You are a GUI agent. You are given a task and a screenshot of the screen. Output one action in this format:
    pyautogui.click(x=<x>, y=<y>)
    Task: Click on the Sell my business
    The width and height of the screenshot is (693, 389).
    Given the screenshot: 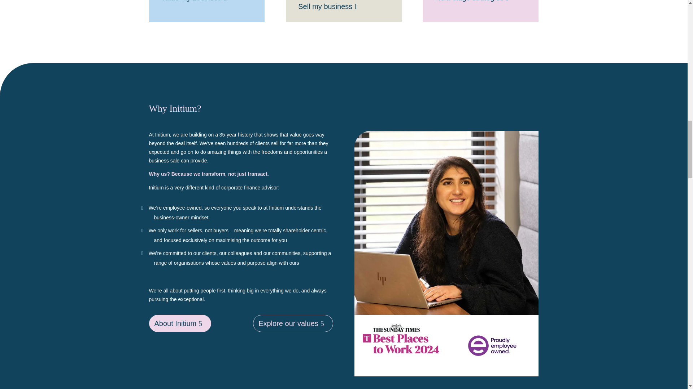 What is the action you would take?
    pyautogui.click(x=330, y=7)
    